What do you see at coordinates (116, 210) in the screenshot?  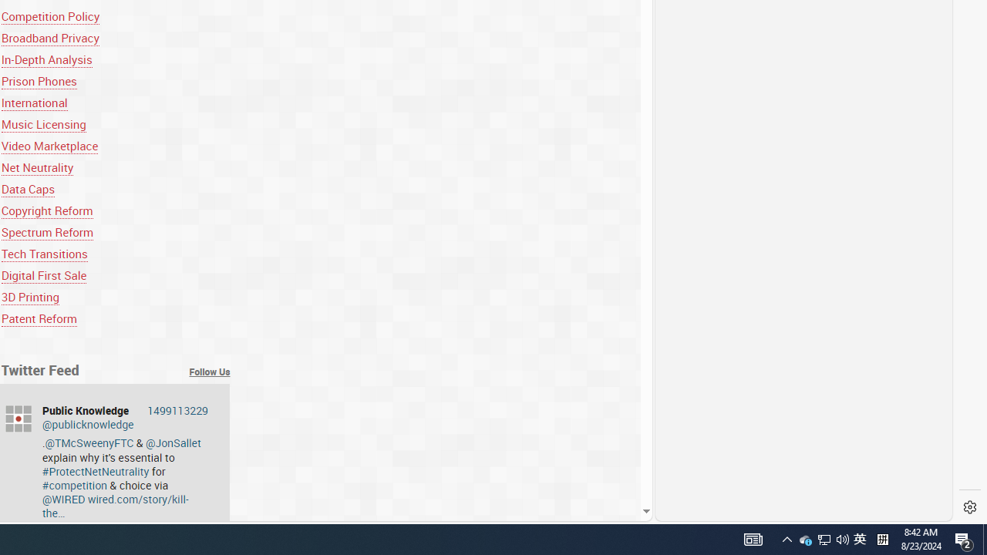 I see `Copyright Reform` at bounding box center [116, 210].